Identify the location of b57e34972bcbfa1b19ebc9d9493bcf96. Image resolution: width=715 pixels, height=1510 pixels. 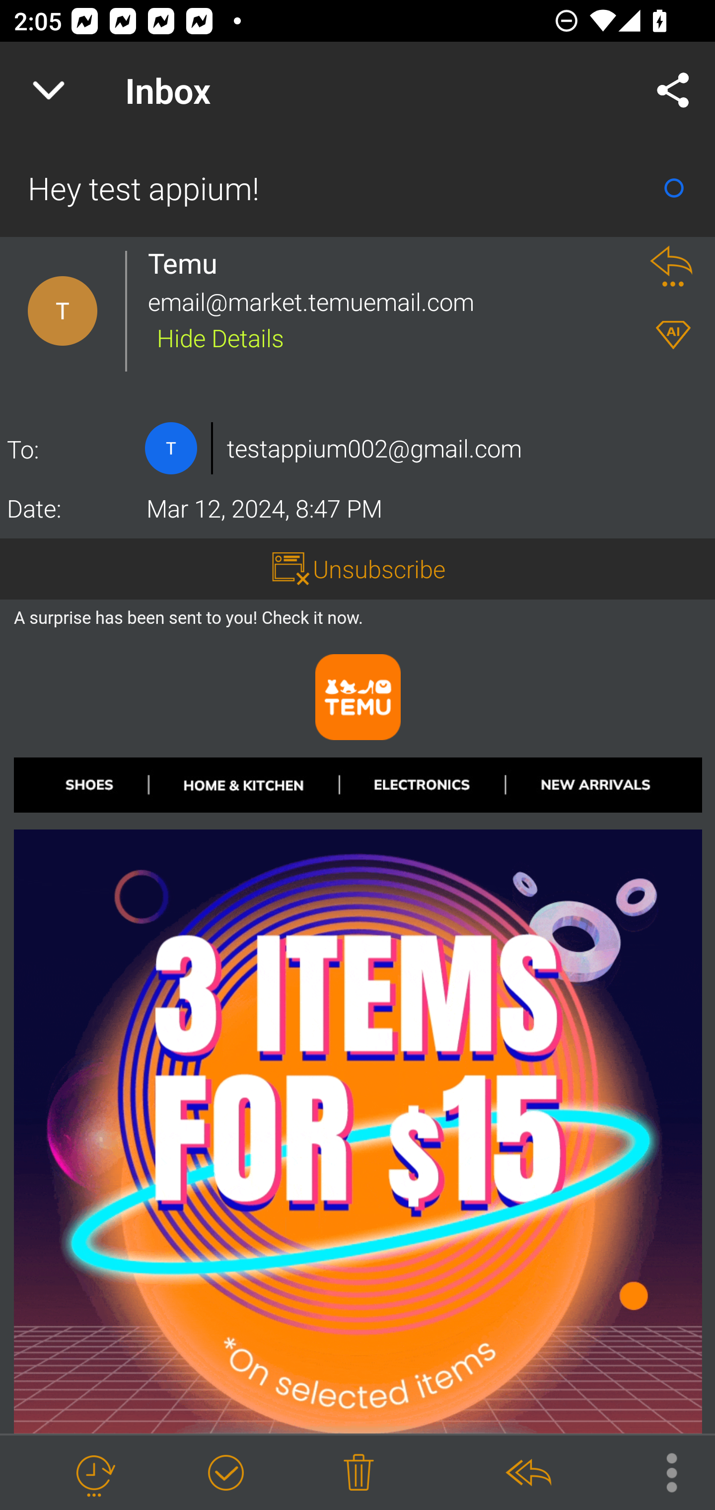
(358, 1067).